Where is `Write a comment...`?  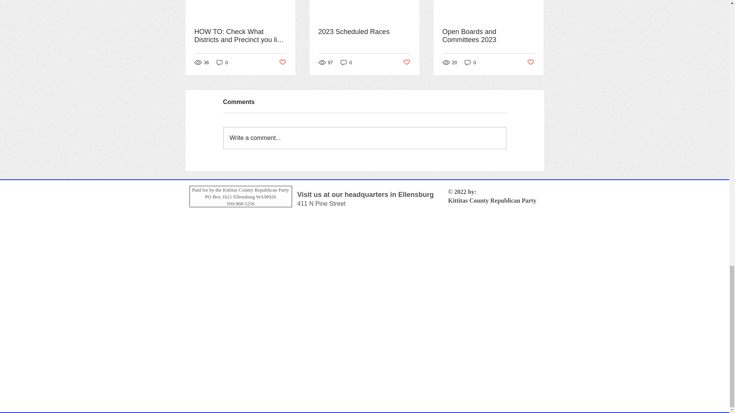 Write a comment... is located at coordinates (364, 138).